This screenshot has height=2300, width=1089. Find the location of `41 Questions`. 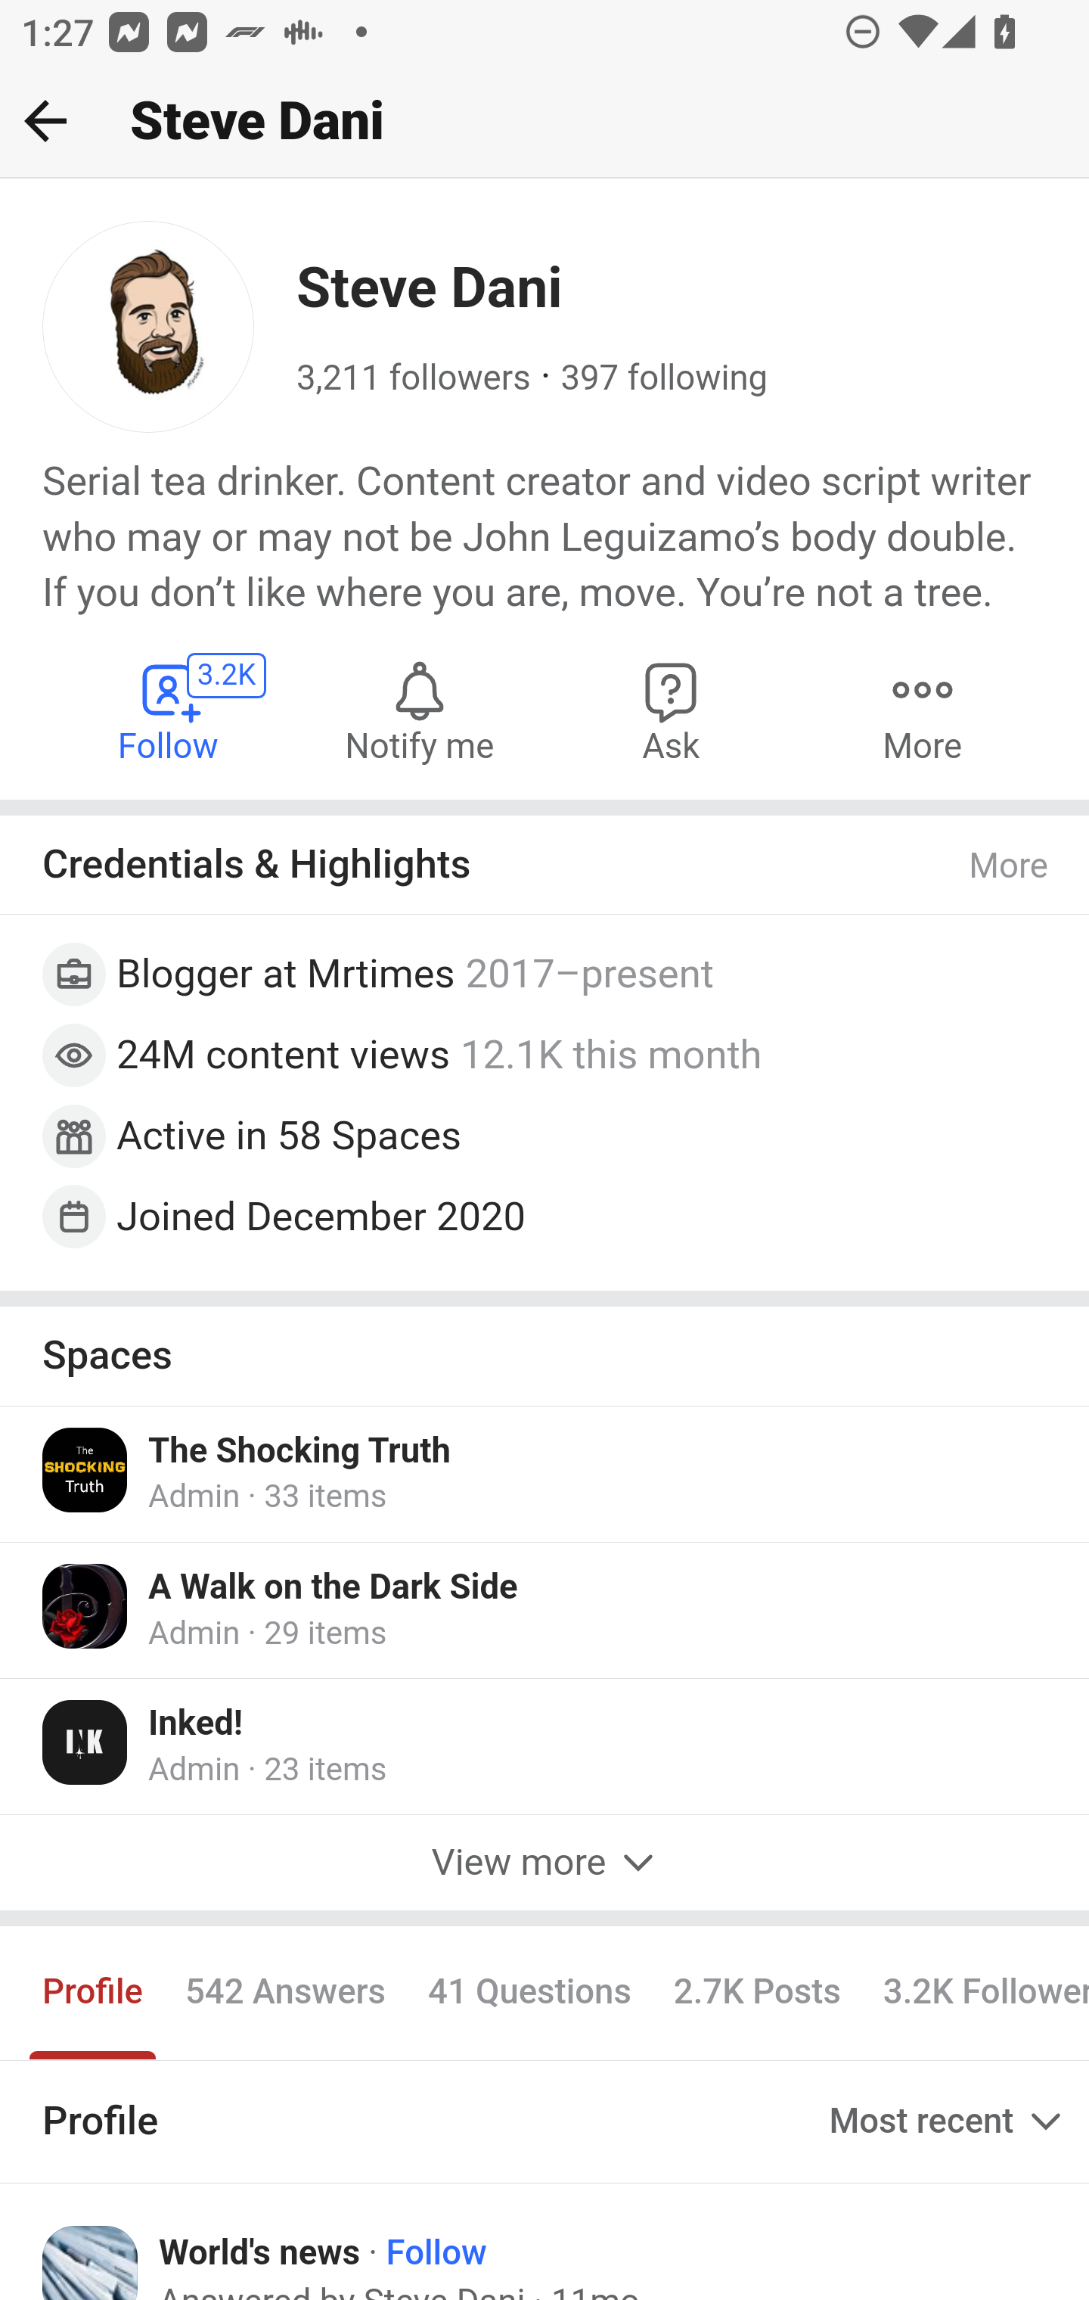

41 Questions is located at coordinates (529, 1994).